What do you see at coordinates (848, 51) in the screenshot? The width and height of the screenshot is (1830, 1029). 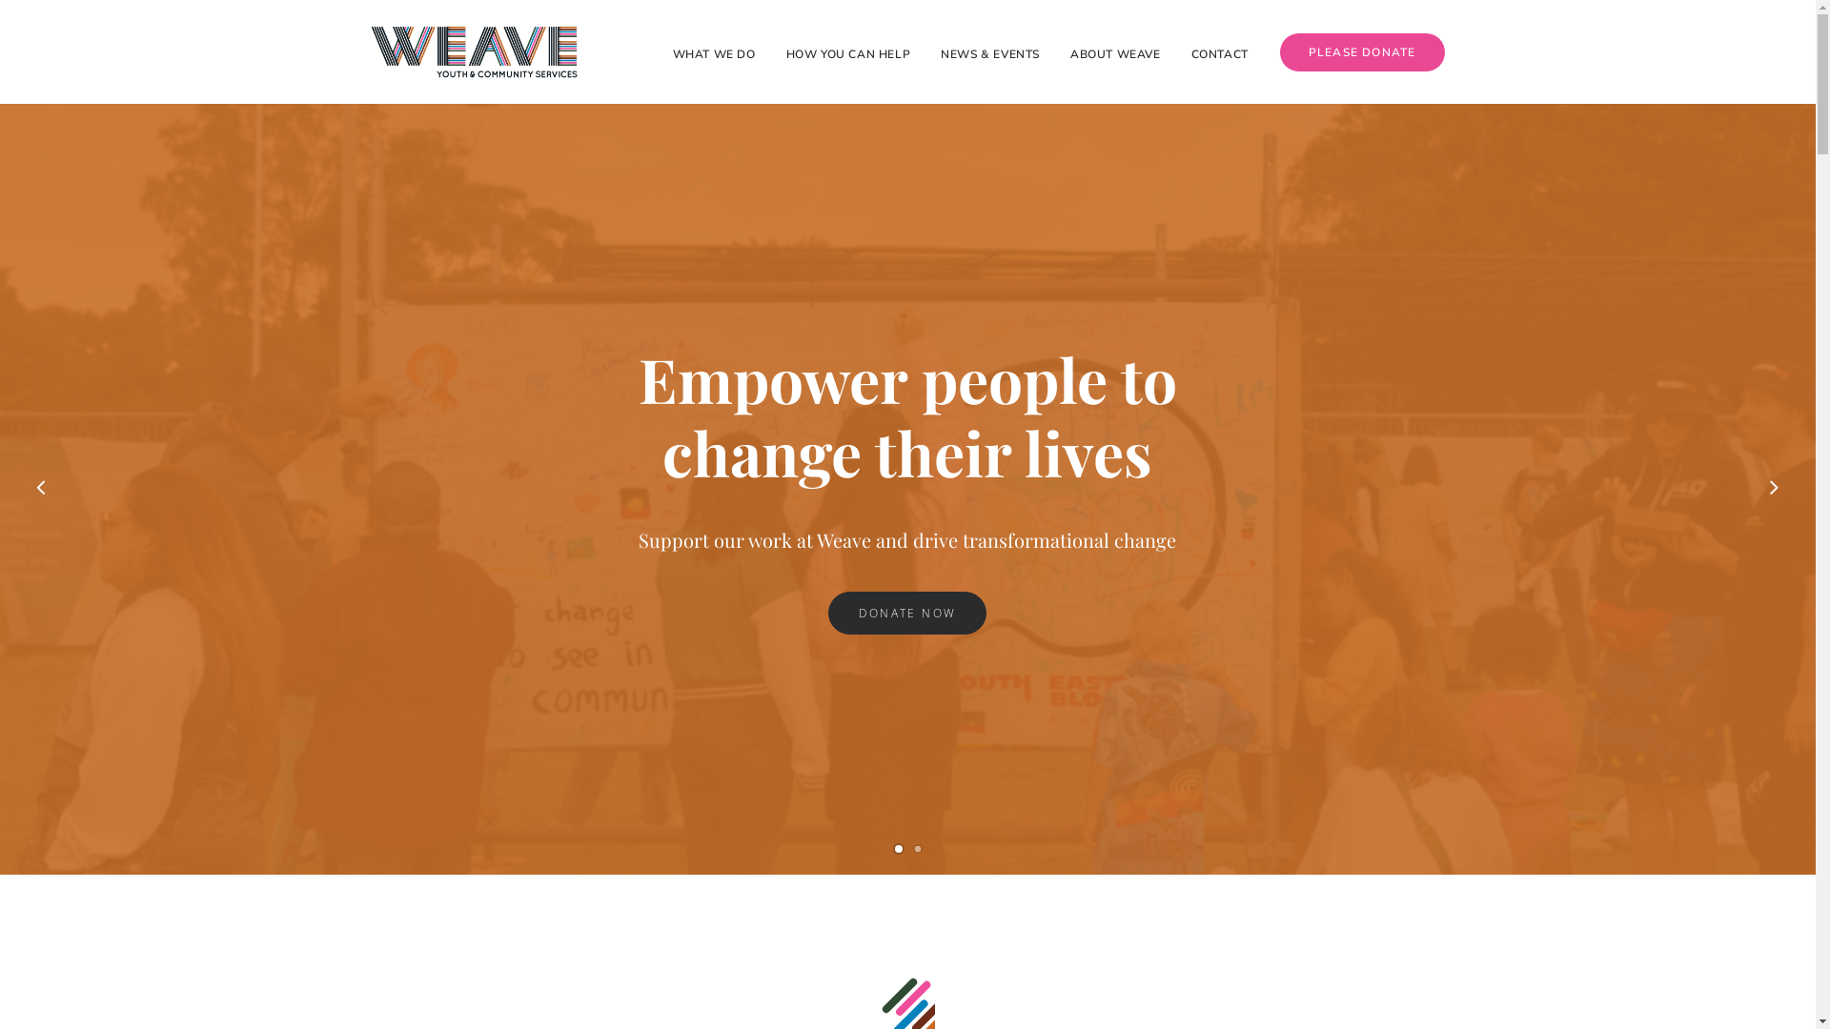 I see `HOW YOU CAN HELP` at bounding box center [848, 51].